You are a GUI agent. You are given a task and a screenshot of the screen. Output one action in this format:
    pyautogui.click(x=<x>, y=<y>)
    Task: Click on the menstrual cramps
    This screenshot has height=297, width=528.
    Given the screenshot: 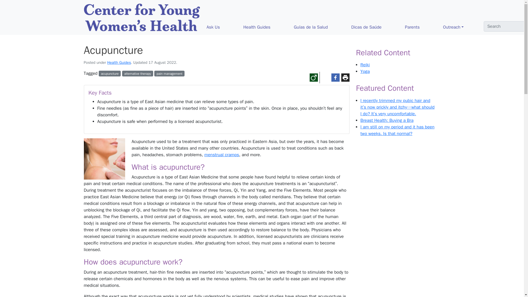 What is the action you would take?
    pyautogui.click(x=222, y=155)
    